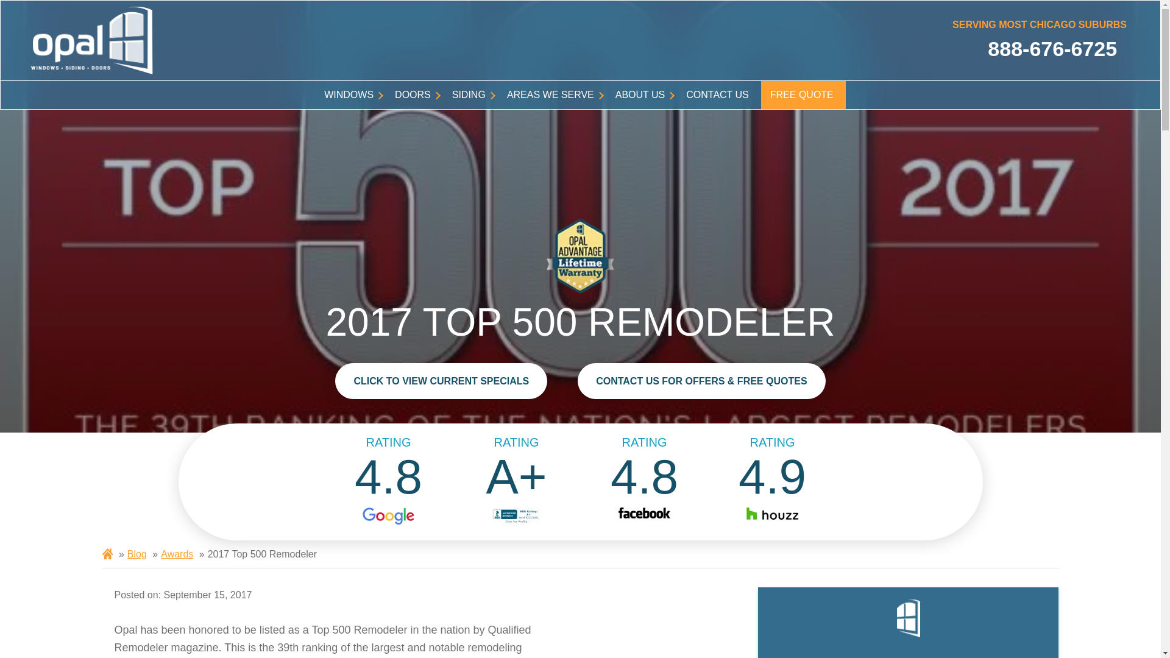 The height and width of the screenshot is (658, 1170). I want to click on 888-676-6725, so click(1040, 49).